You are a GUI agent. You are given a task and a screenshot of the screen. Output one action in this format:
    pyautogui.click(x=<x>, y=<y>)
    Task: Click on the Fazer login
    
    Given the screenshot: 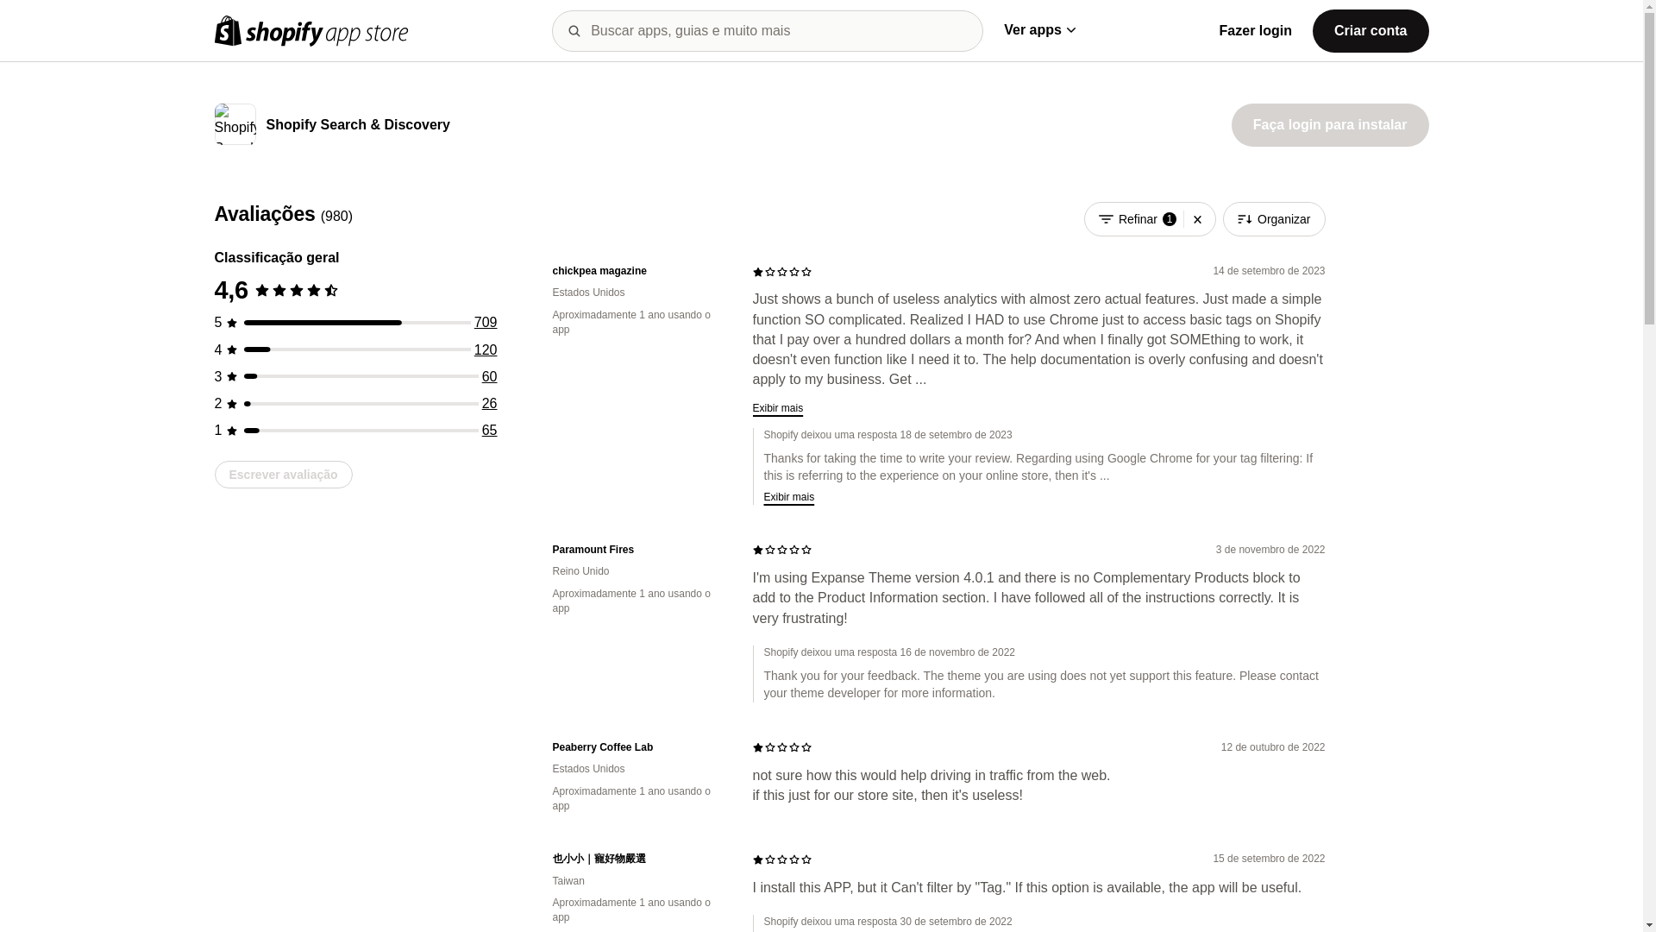 What is the action you would take?
    pyautogui.click(x=1255, y=31)
    